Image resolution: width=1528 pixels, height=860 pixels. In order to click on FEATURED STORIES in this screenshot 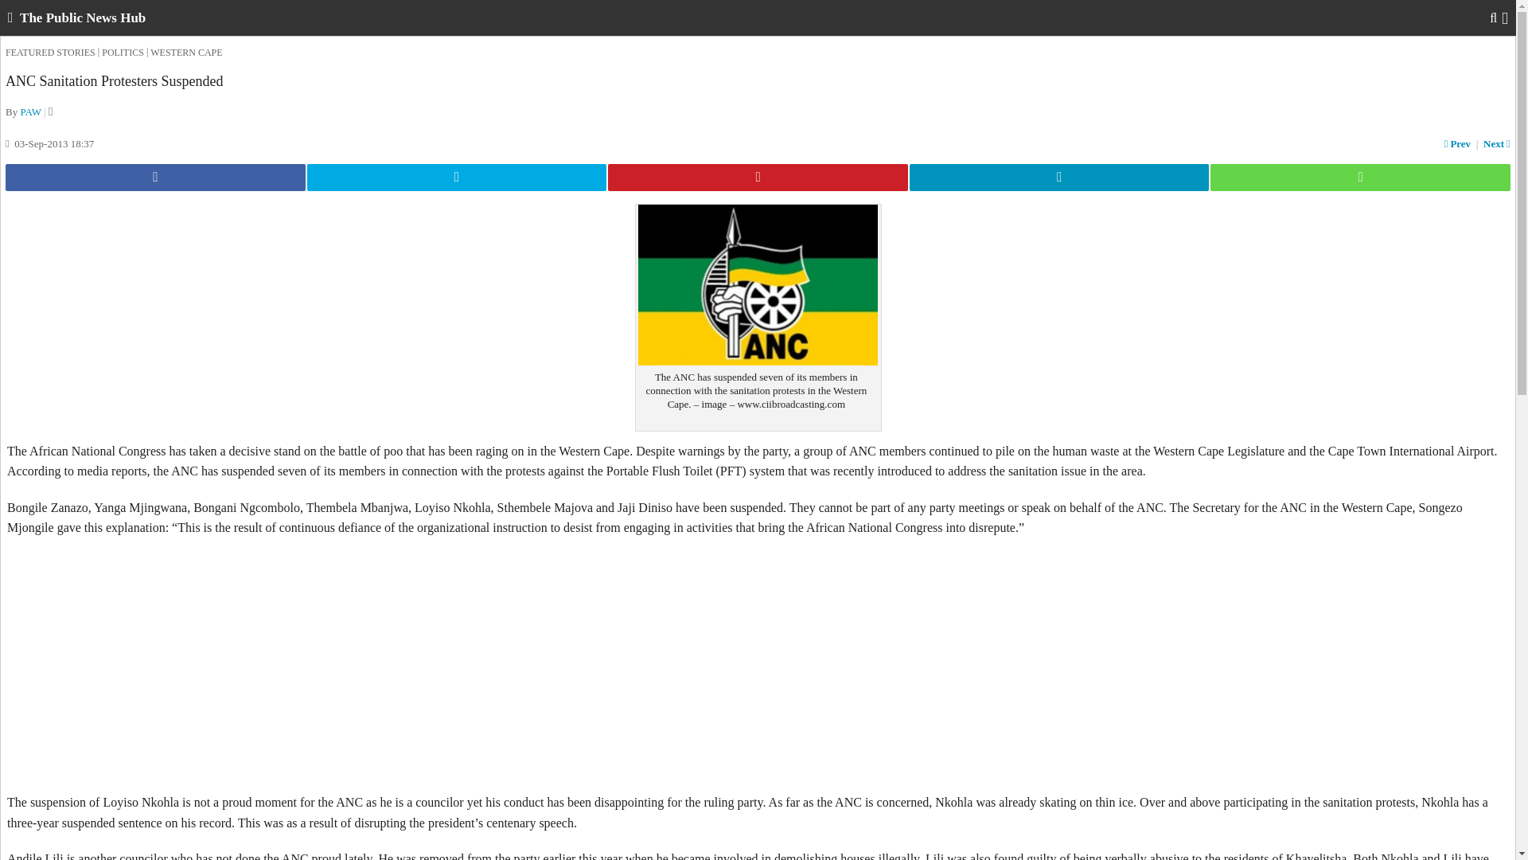, I will do `click(50, 53)`.